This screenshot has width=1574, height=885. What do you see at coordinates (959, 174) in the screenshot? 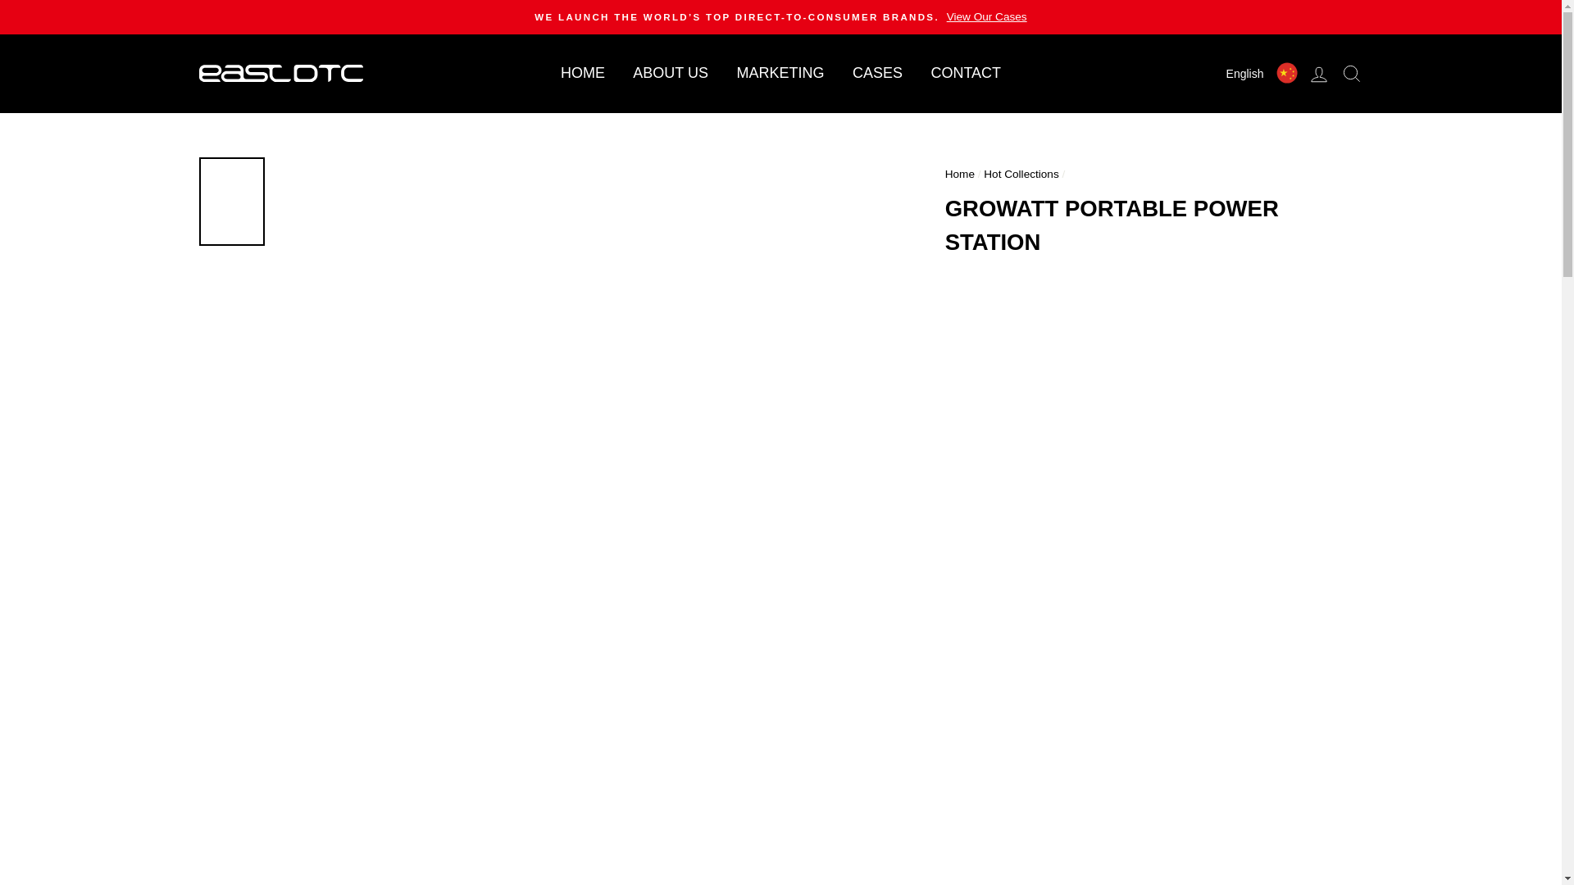
I see `Back to the frontpage` at bounding box center [959, 174].